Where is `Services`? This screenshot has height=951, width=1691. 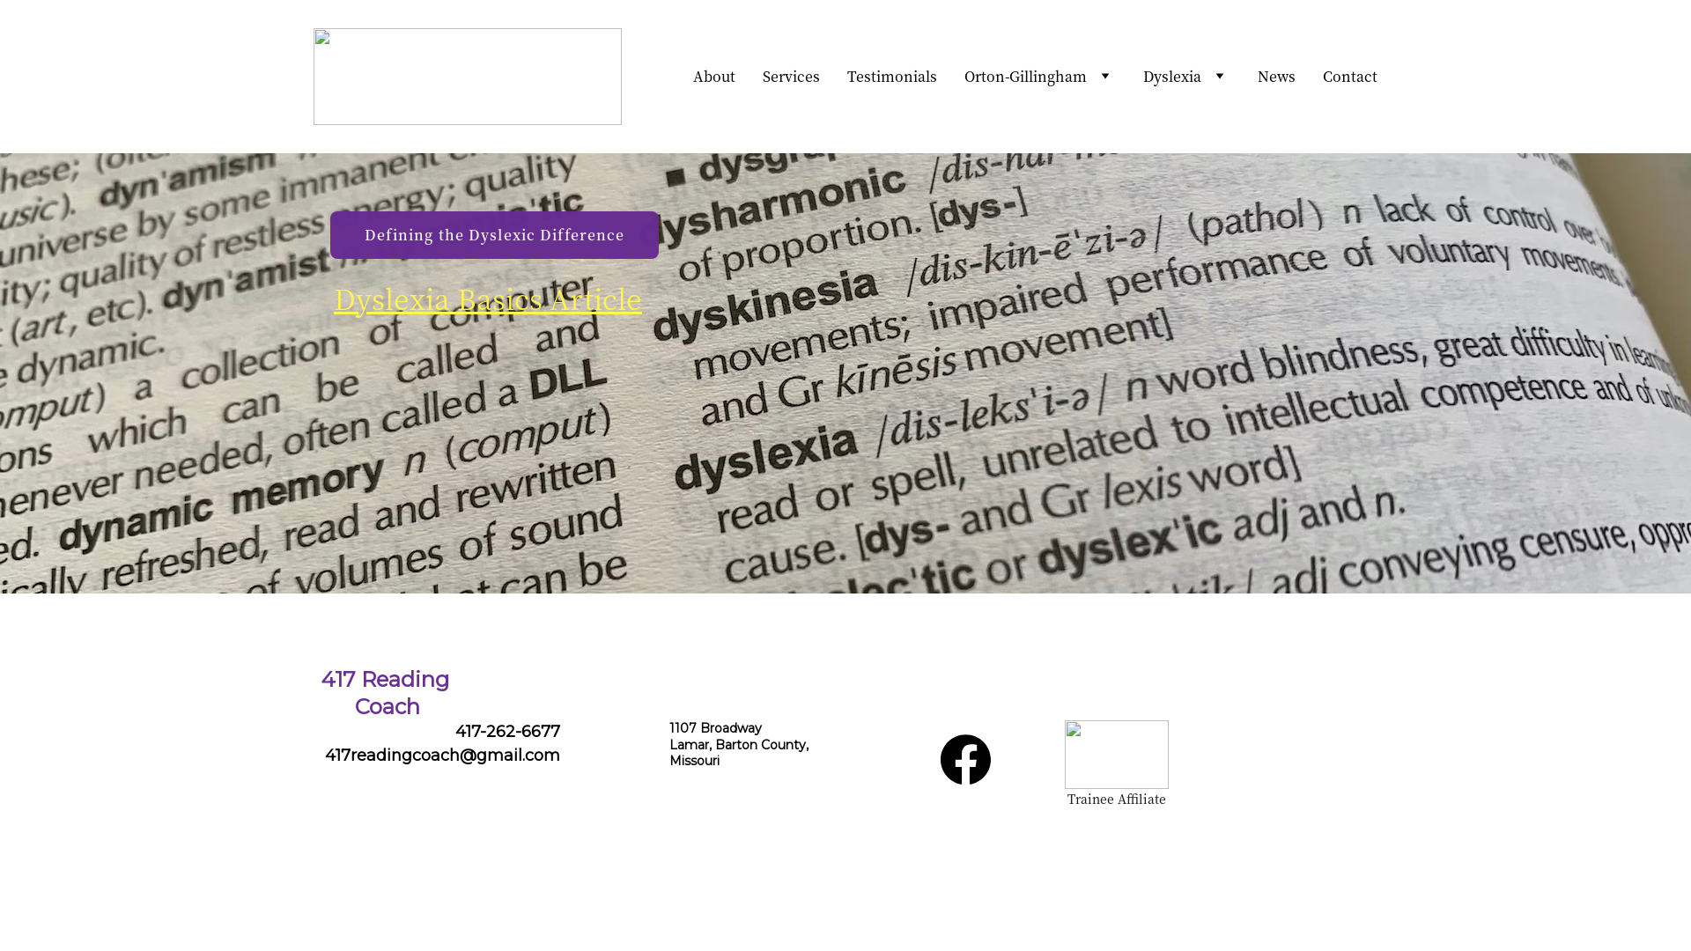 Services is located at coordinates (791, 77).